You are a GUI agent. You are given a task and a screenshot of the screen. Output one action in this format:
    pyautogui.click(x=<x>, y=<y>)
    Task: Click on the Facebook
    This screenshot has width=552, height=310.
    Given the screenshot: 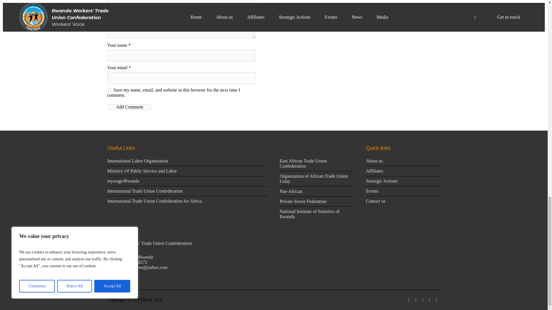 What is the action you would take?
    pyautogui.click(x=416, y=300)
    